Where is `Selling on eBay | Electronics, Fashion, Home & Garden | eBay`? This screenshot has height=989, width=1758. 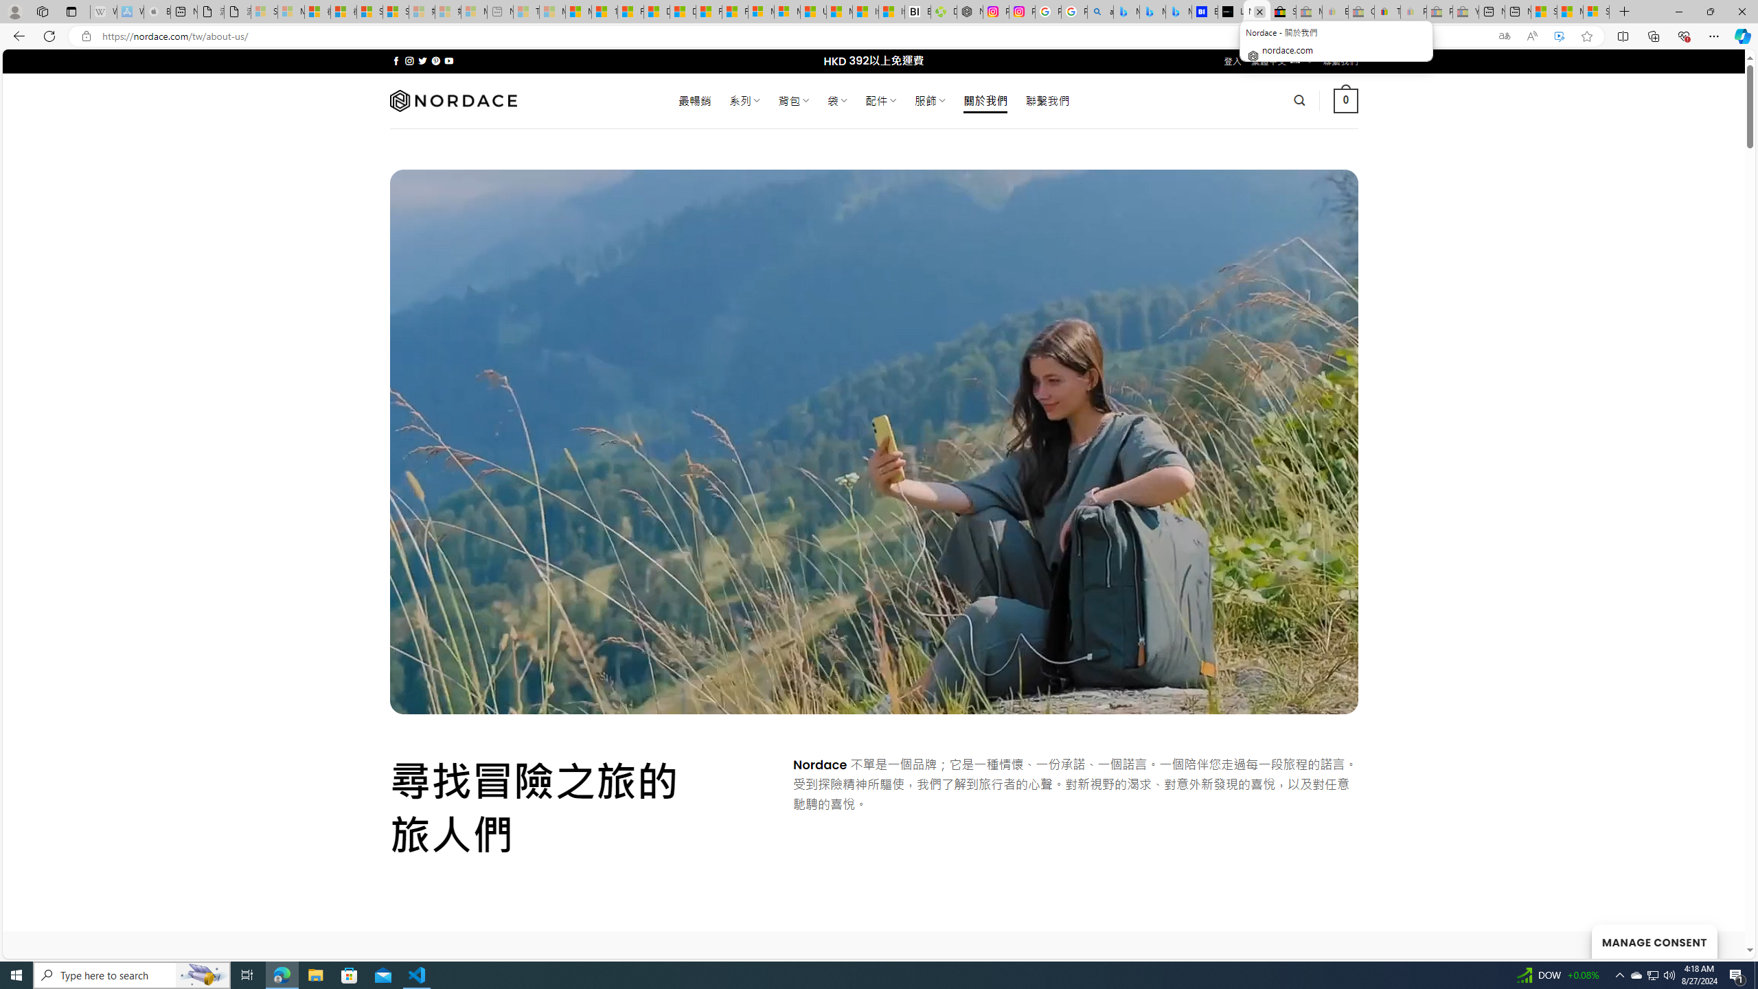 Selling on eBay | Electronics, Fashion, Home & Garden | eBay is located at coordinates (1283, 12).